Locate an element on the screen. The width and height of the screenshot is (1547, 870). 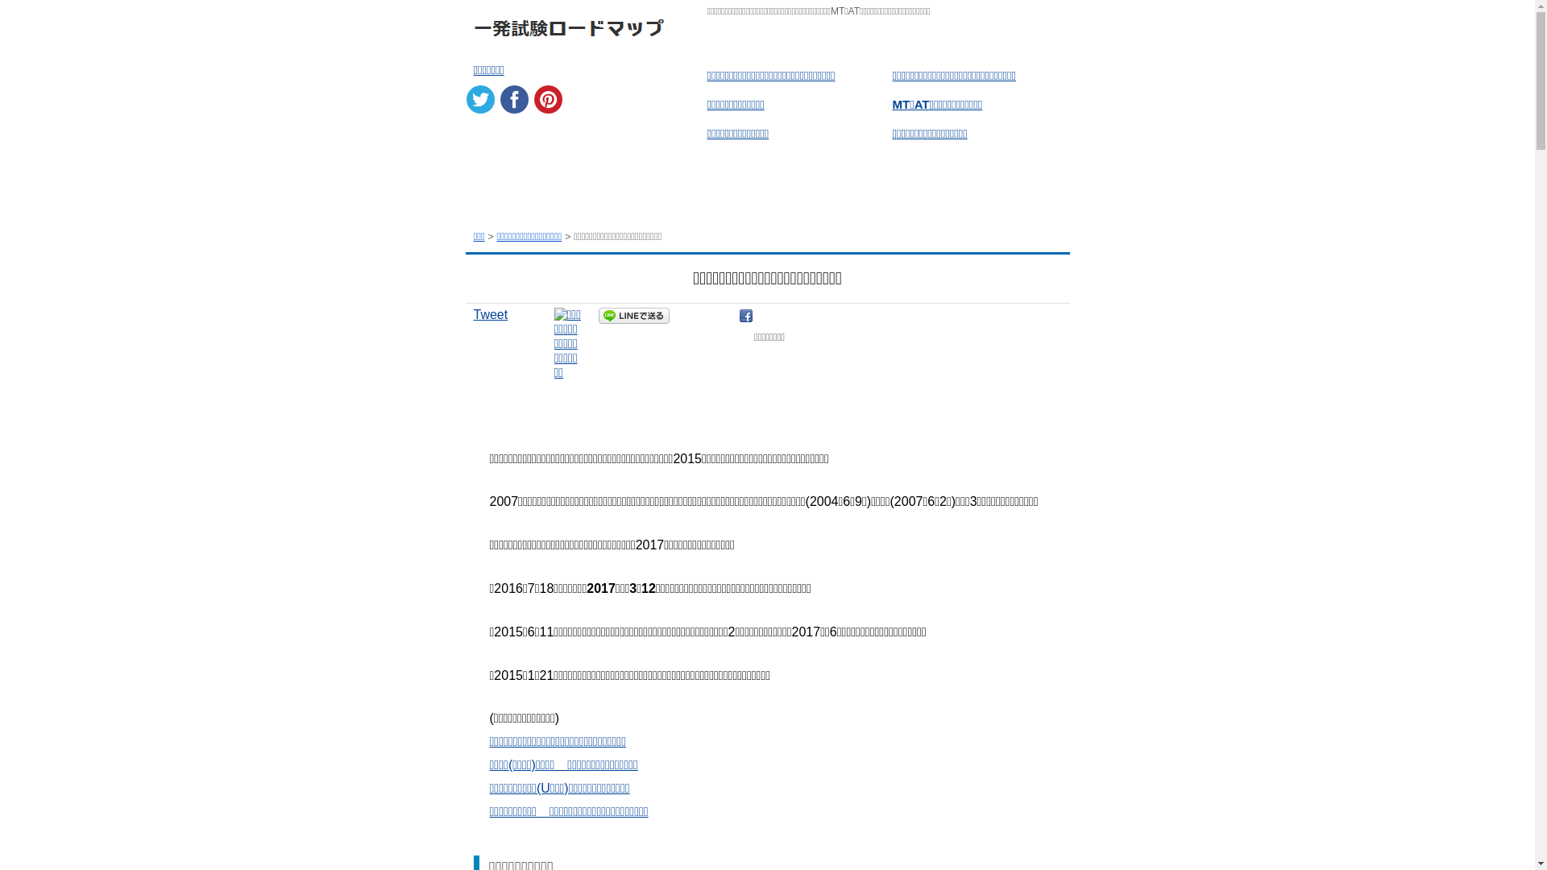
Tweet is located at coordinates (491, 314).